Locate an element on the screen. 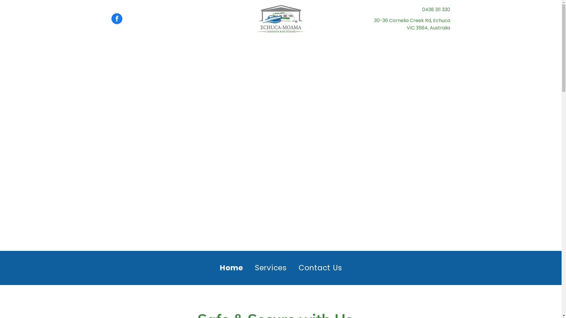 This screenshot has height=318, width=566. 0438 311 330 is located at coordinates (436, 9).